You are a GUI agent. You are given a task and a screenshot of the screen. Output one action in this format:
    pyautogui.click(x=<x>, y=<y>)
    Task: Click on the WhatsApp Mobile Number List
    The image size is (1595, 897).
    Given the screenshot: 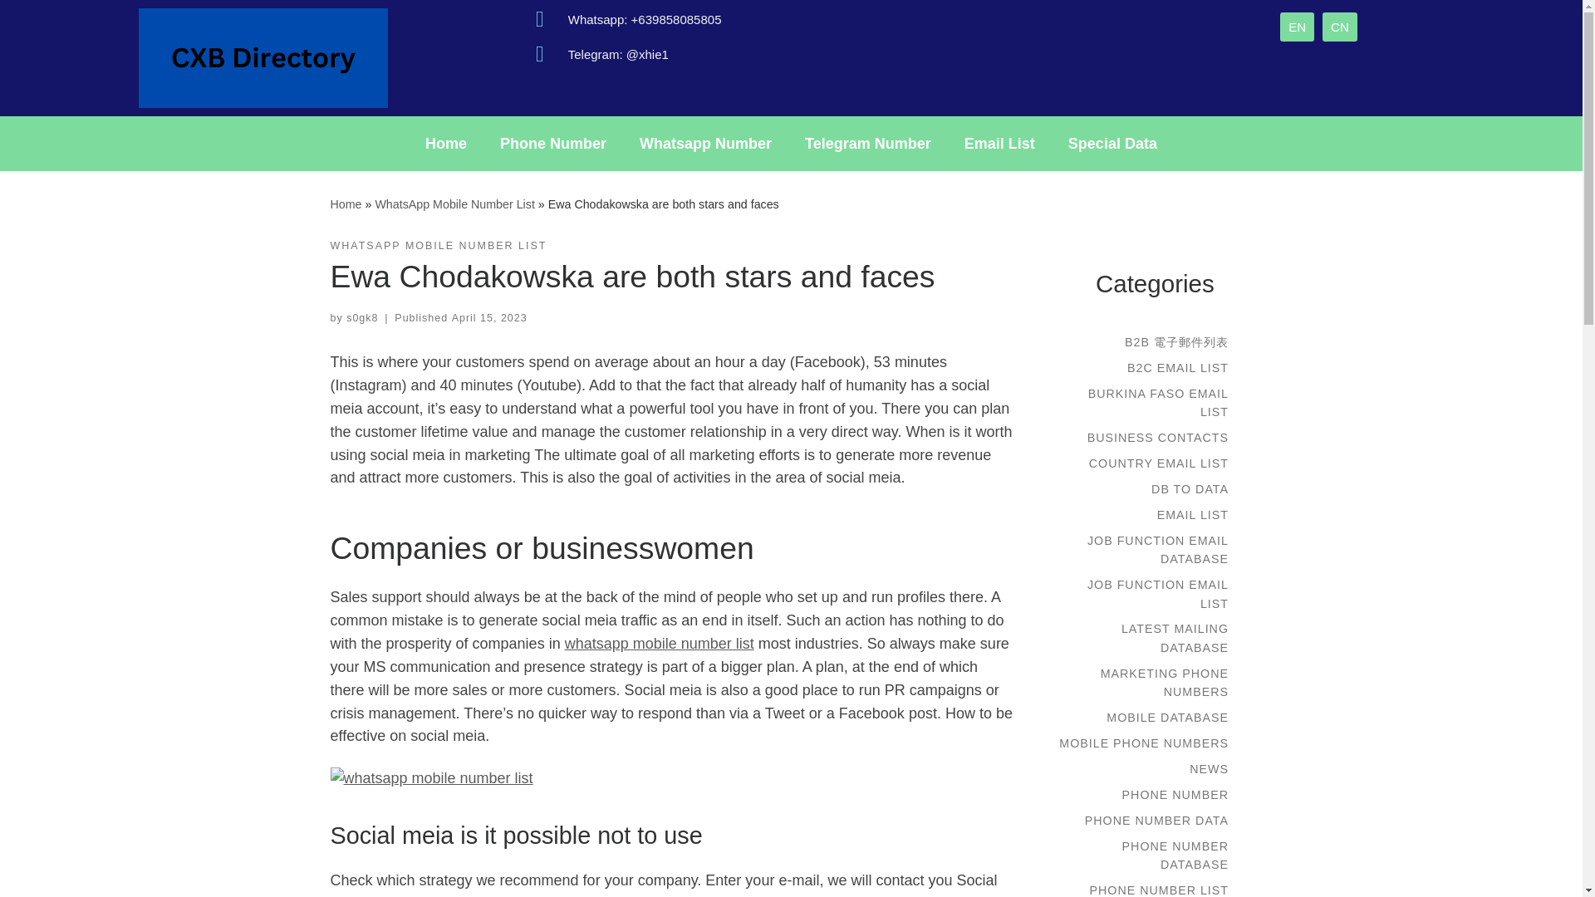 What is the action you would take?
    pyautogui.click(x=454, y=203)
    